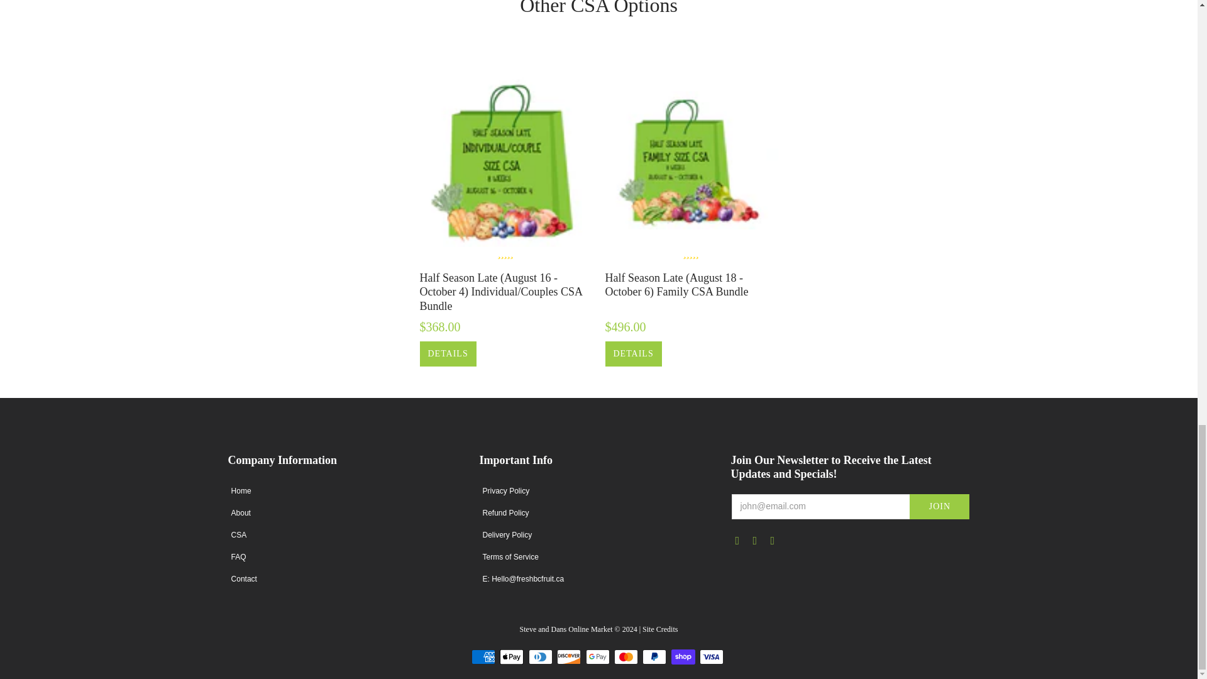  I want to click on Google Pay, so click(597, 656).